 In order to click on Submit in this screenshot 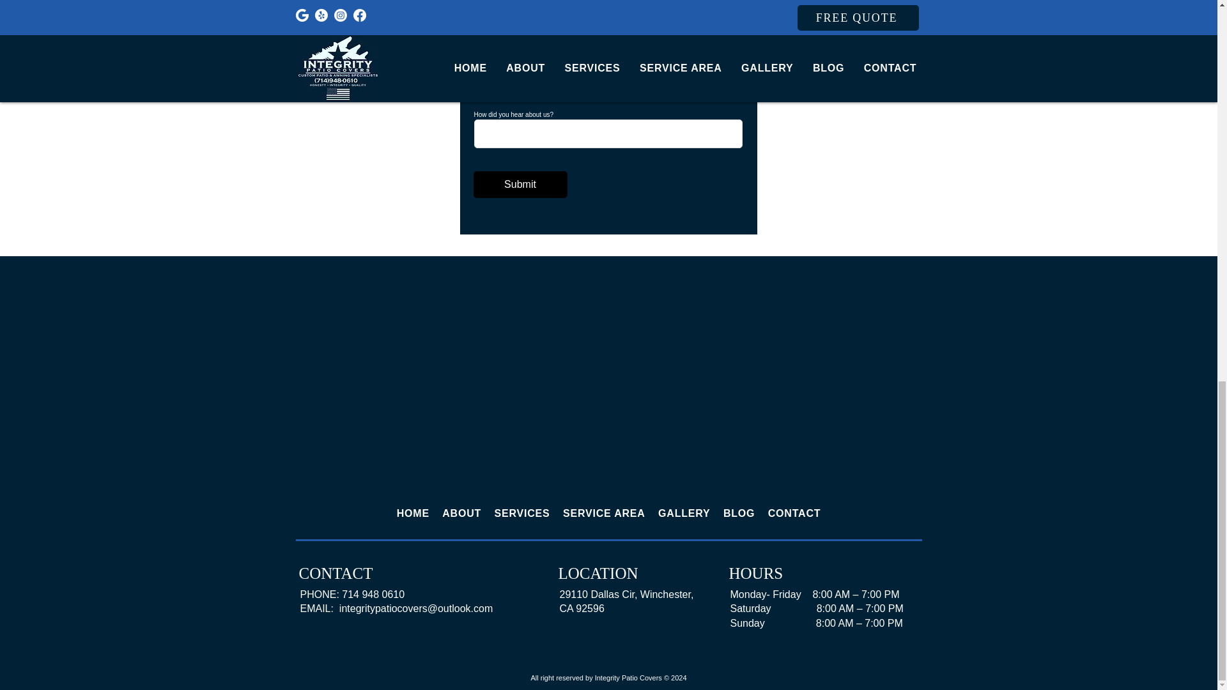, I will do `click(520, 184)`.